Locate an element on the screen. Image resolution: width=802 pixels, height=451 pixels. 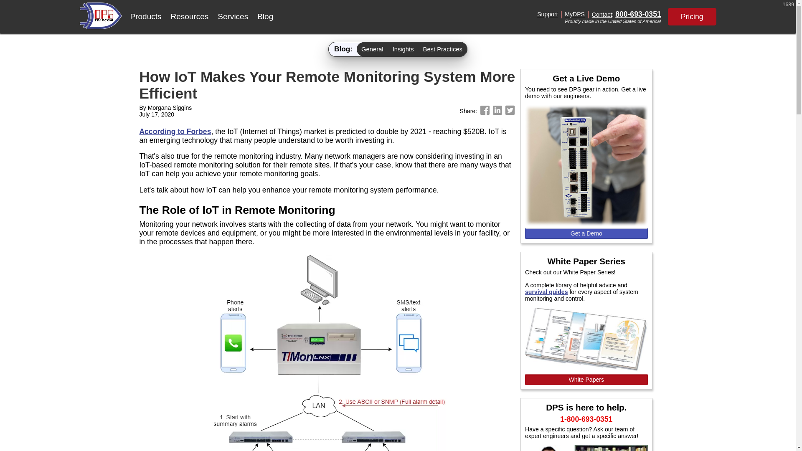
According to Forbes is located at coordinates (175, 131).